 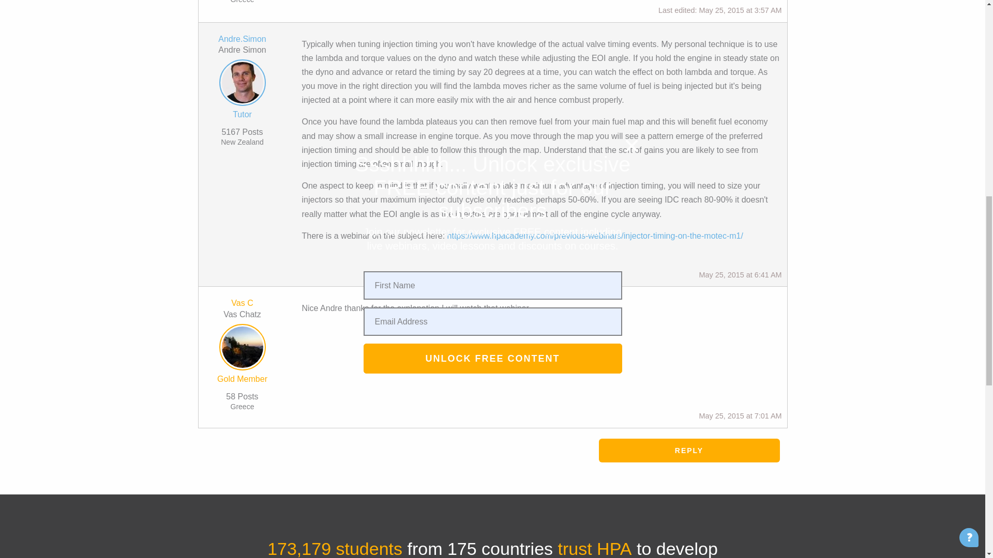 I want to click on Click here to view Vas C, so click(x=242, y=349).